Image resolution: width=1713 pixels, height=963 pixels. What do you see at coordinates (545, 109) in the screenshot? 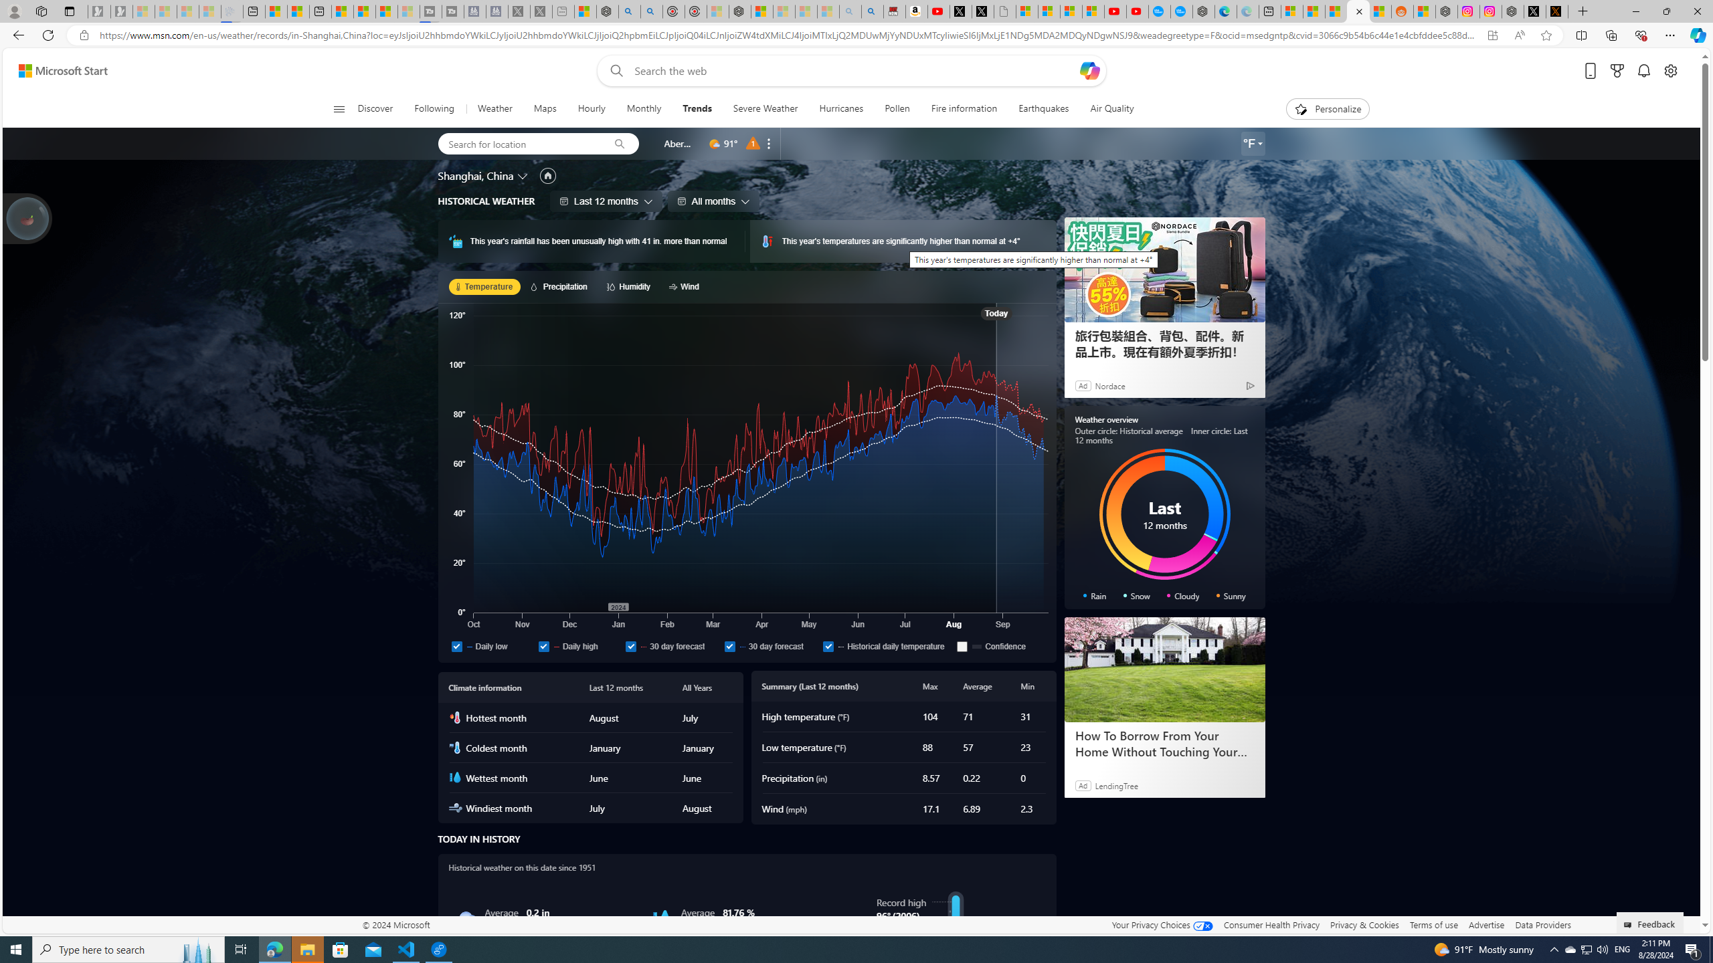
I see `Maps` at bounding box center [545, 109].